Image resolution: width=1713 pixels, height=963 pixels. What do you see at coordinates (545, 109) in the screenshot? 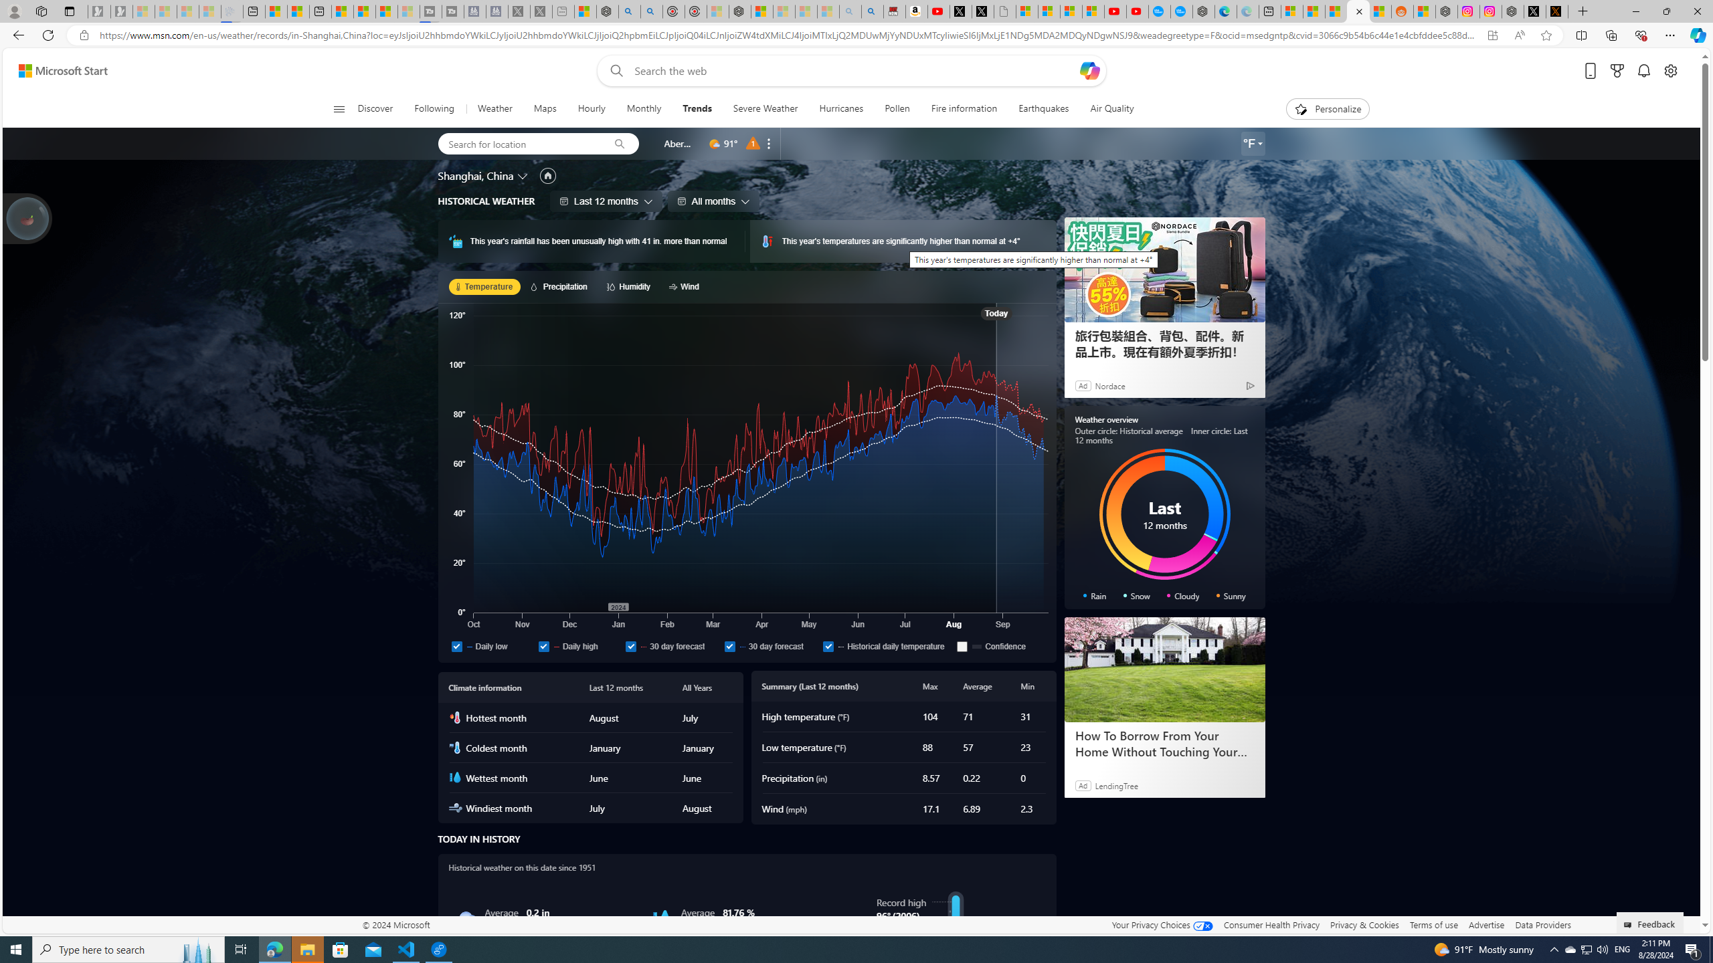
I see `Maps` at bounding box center [545, 109].